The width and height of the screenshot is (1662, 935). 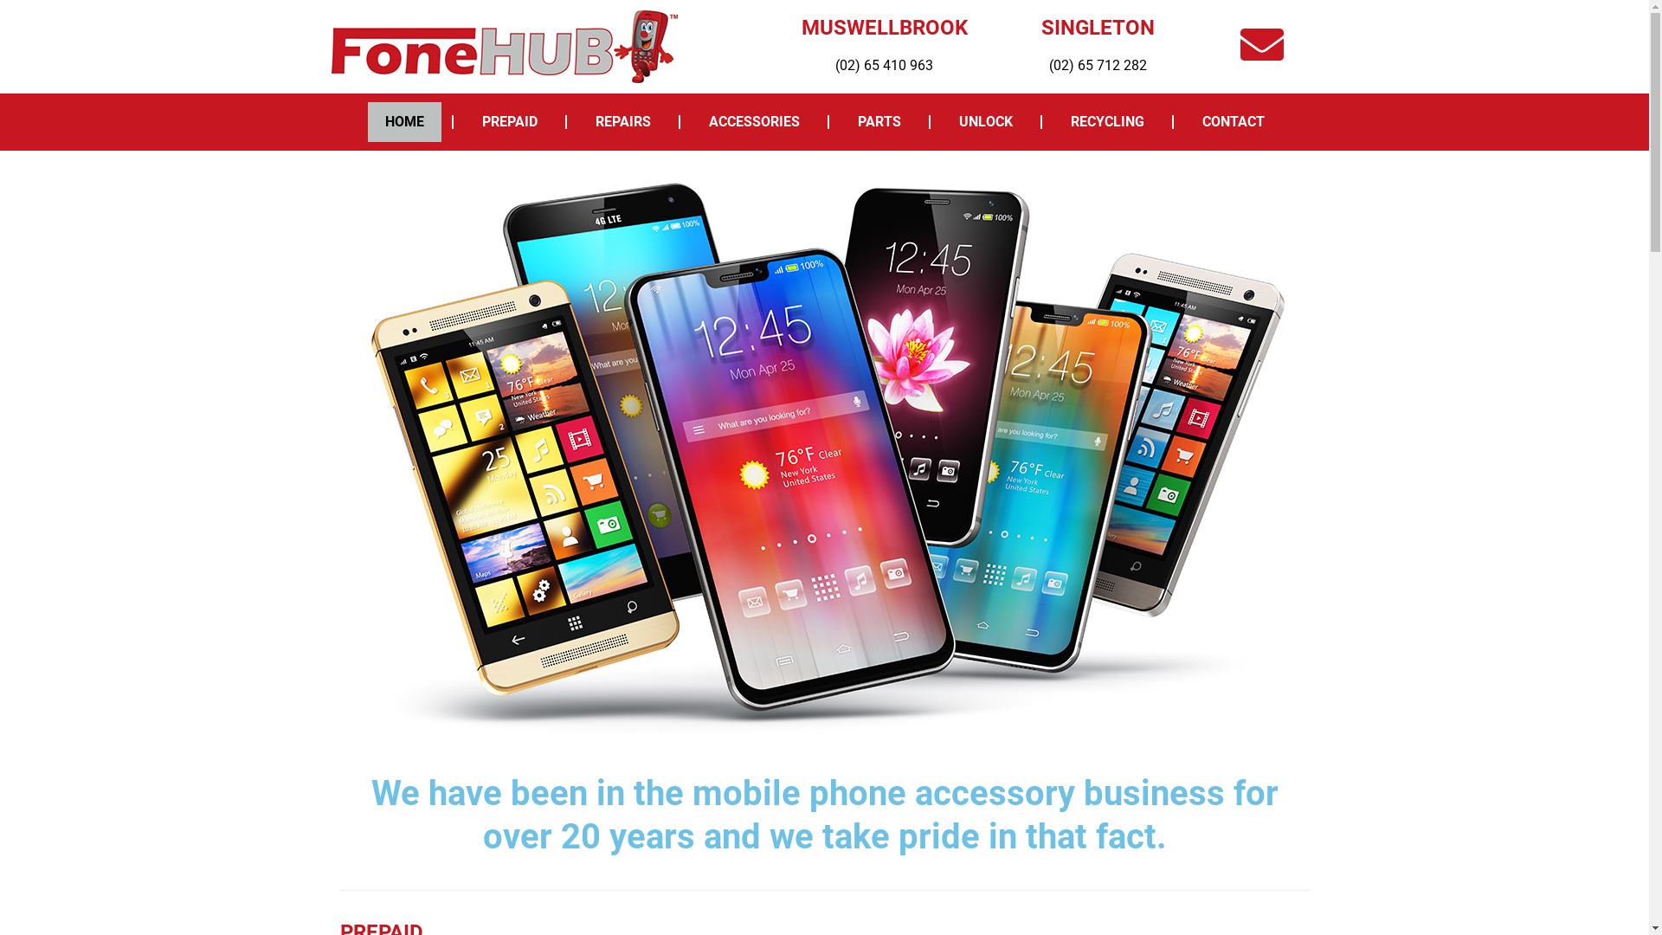 What do you see at coordinates (623, 122) in the screenshot?
I see `REPAIRS` at bounding box center [623, 122].